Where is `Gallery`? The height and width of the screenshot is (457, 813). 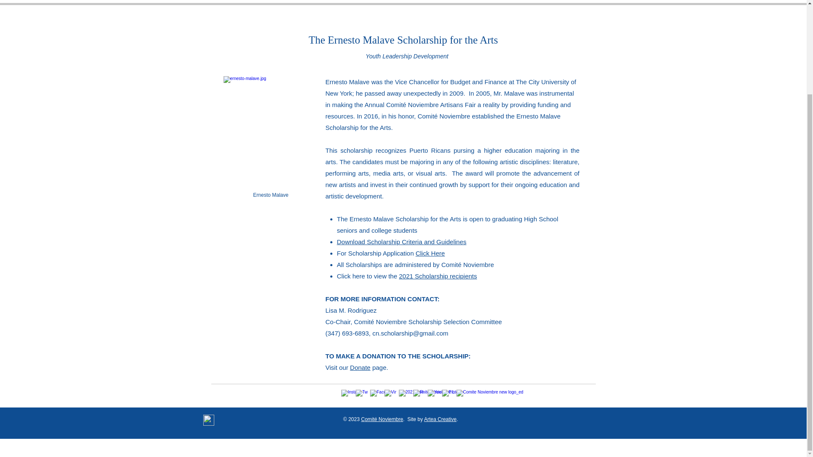 Gallery is located at coordinates (398, 2).